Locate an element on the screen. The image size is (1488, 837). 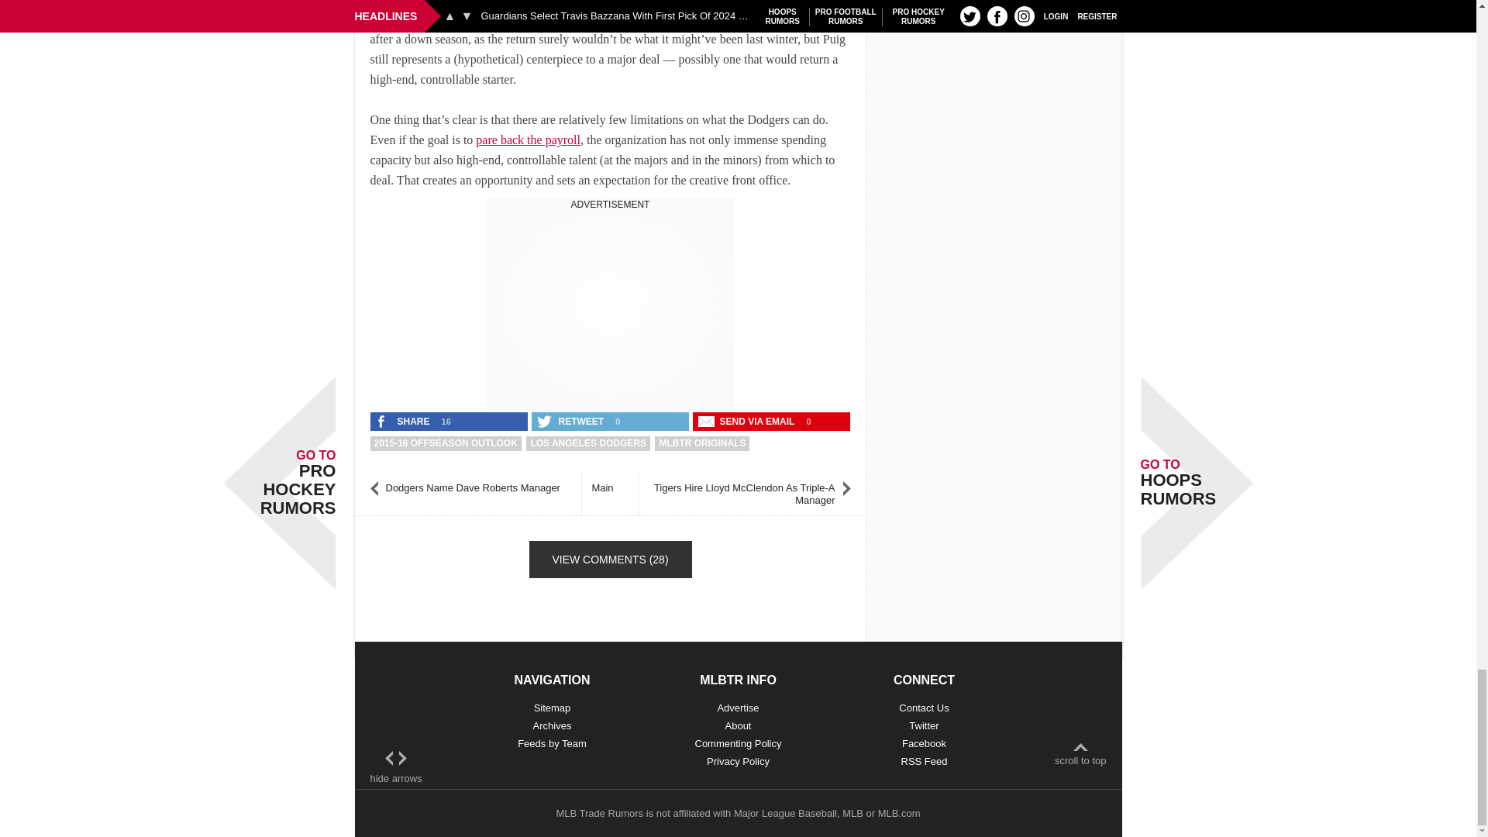
Send Offseason Outlook: Los Angeles Dodgers with an email is located at coordinates (748, 422).